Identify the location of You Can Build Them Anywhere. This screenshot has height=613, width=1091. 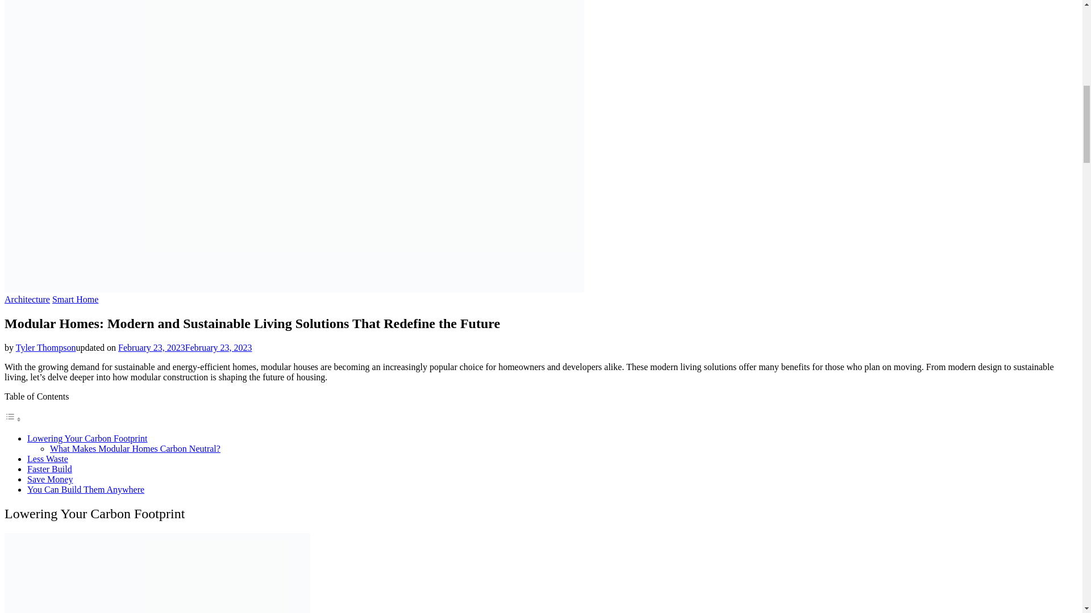
(85, 489).